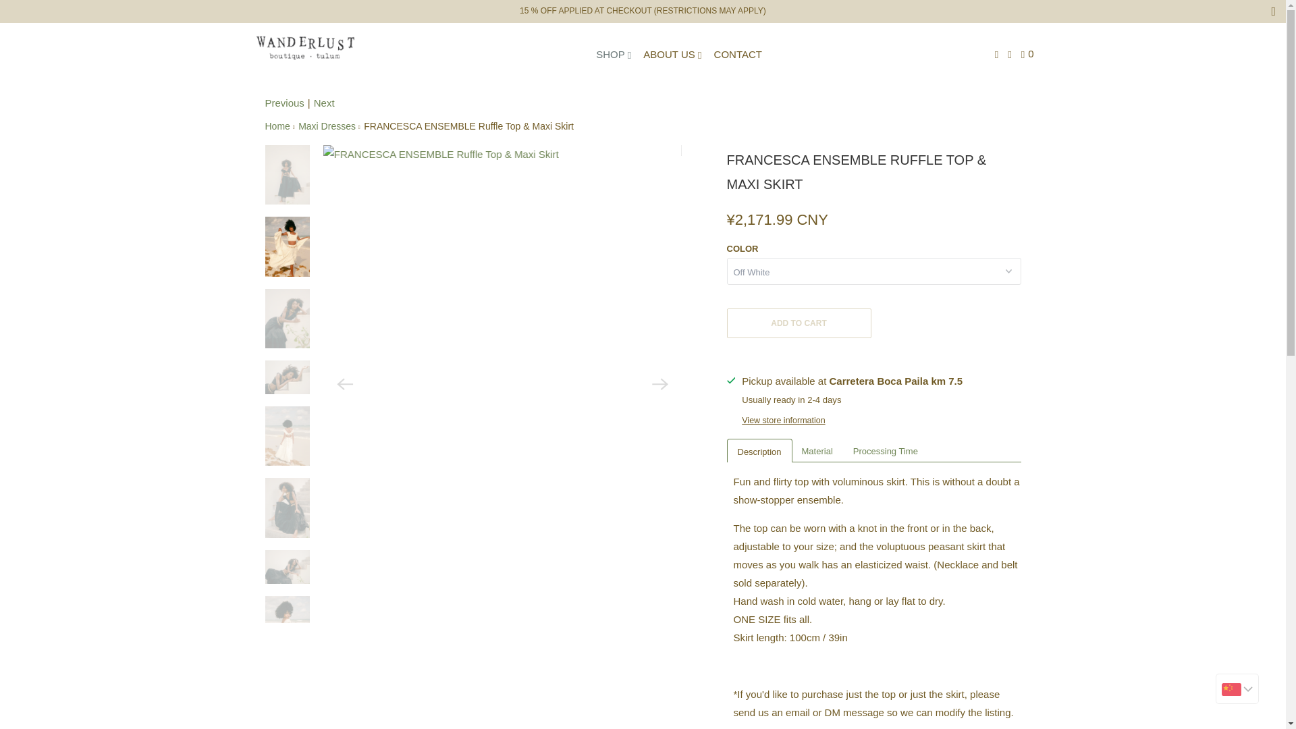 The image size is (1296, 729). I want to click on Wanderlustulum, so click(277, 126).